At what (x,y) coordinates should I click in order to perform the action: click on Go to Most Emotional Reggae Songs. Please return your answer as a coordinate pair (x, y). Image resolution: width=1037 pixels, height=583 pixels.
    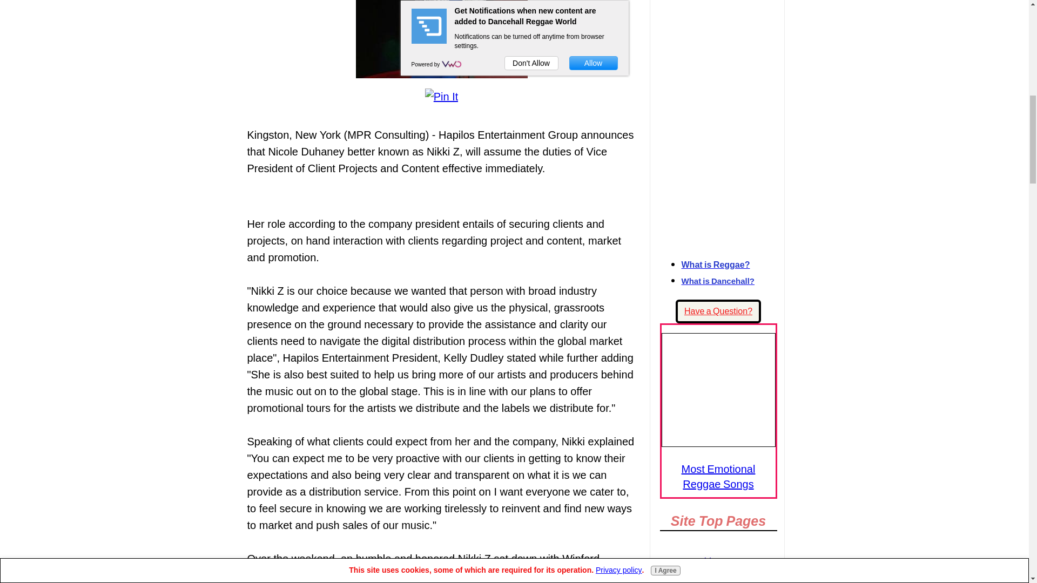
    Looking at the image, I should click on (718, 443).